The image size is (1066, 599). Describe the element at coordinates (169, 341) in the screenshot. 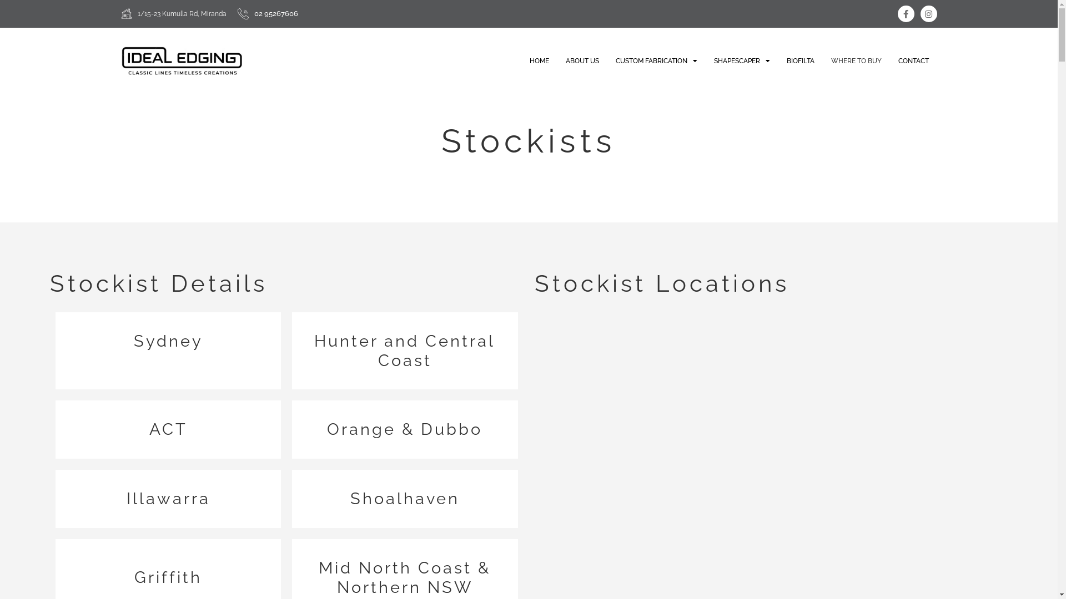

I see `Sydney` at that location.